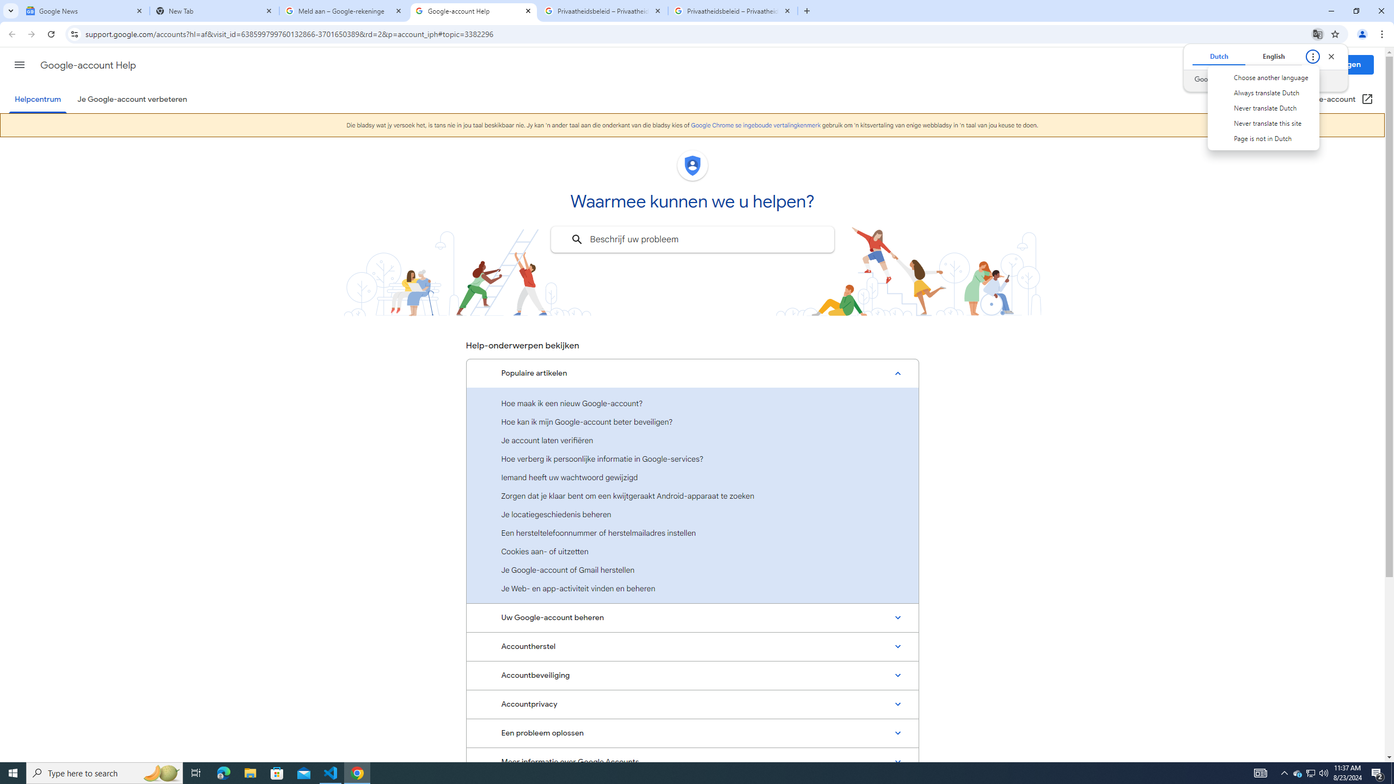 The image size is (1394, 784). What do you see at coordinates (474, 11) in the screenshot?
I see `Je locatiegeschiedenis beheren` at bounding box center [474, 11].